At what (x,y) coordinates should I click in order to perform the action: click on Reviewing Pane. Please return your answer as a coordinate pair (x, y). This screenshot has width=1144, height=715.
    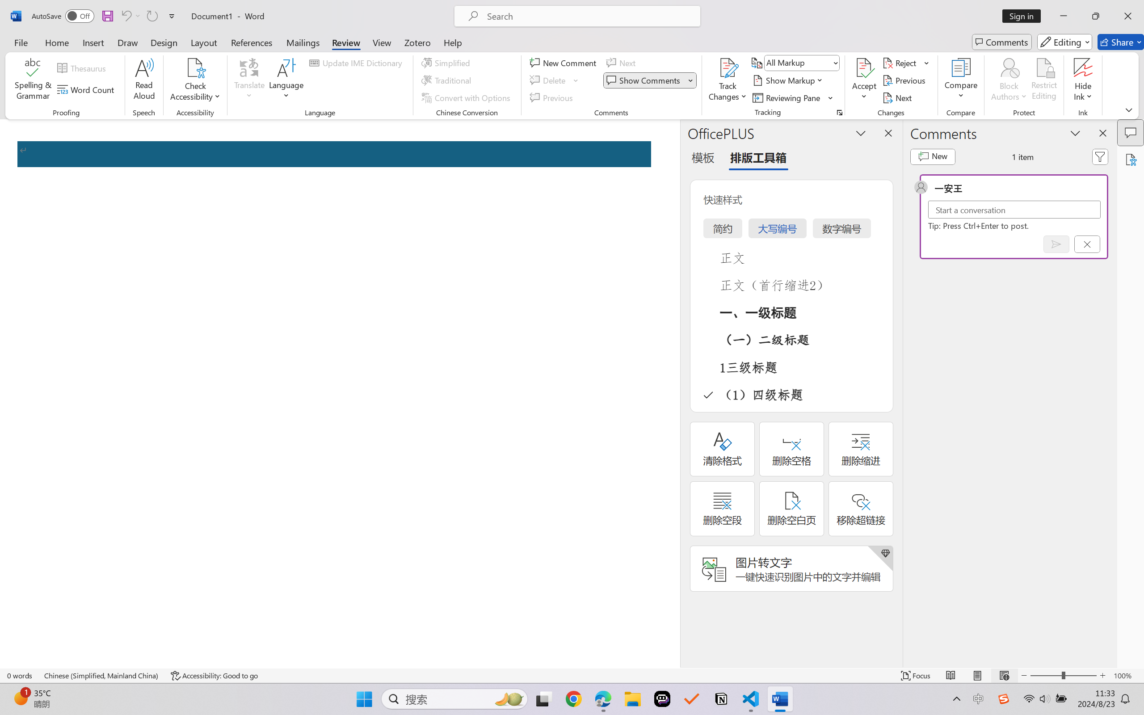
    Looking at the image, I should click on (793, 97).